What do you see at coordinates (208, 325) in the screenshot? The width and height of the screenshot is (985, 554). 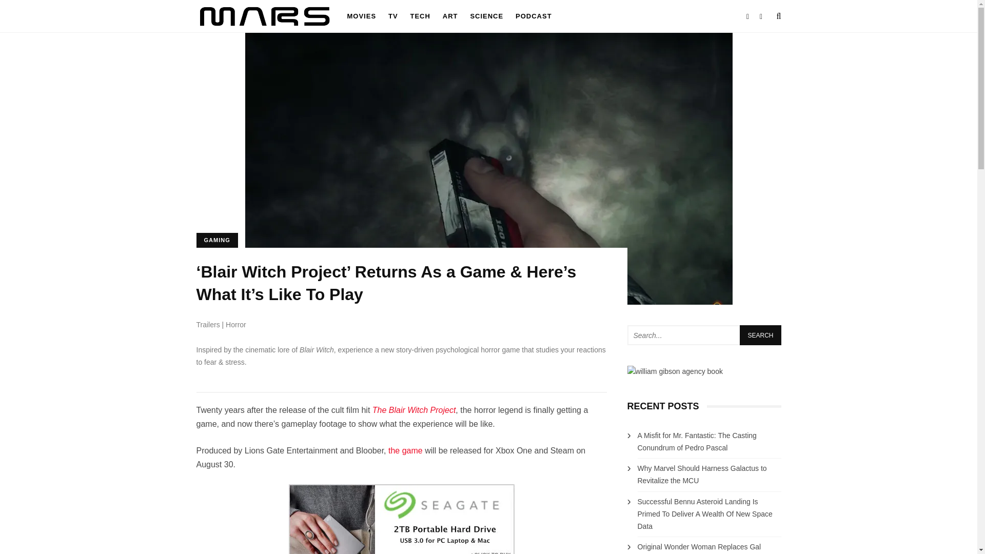 I see `Trailers` at bounding box center [208, 325].